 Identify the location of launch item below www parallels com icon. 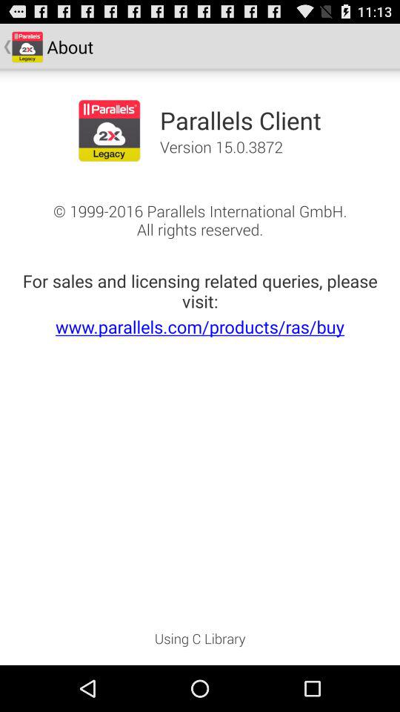
(200, 643).